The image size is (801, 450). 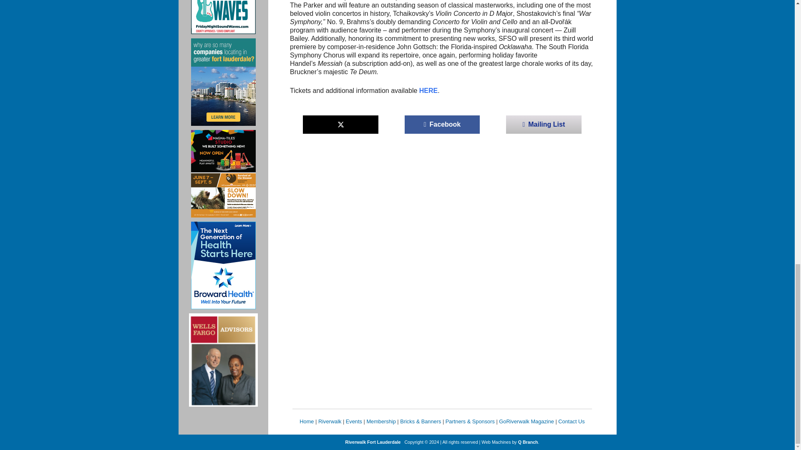 What do you see at coordinates (428, 90) in the screenshot?
I see `HERE` at bounding box center [428, 90].